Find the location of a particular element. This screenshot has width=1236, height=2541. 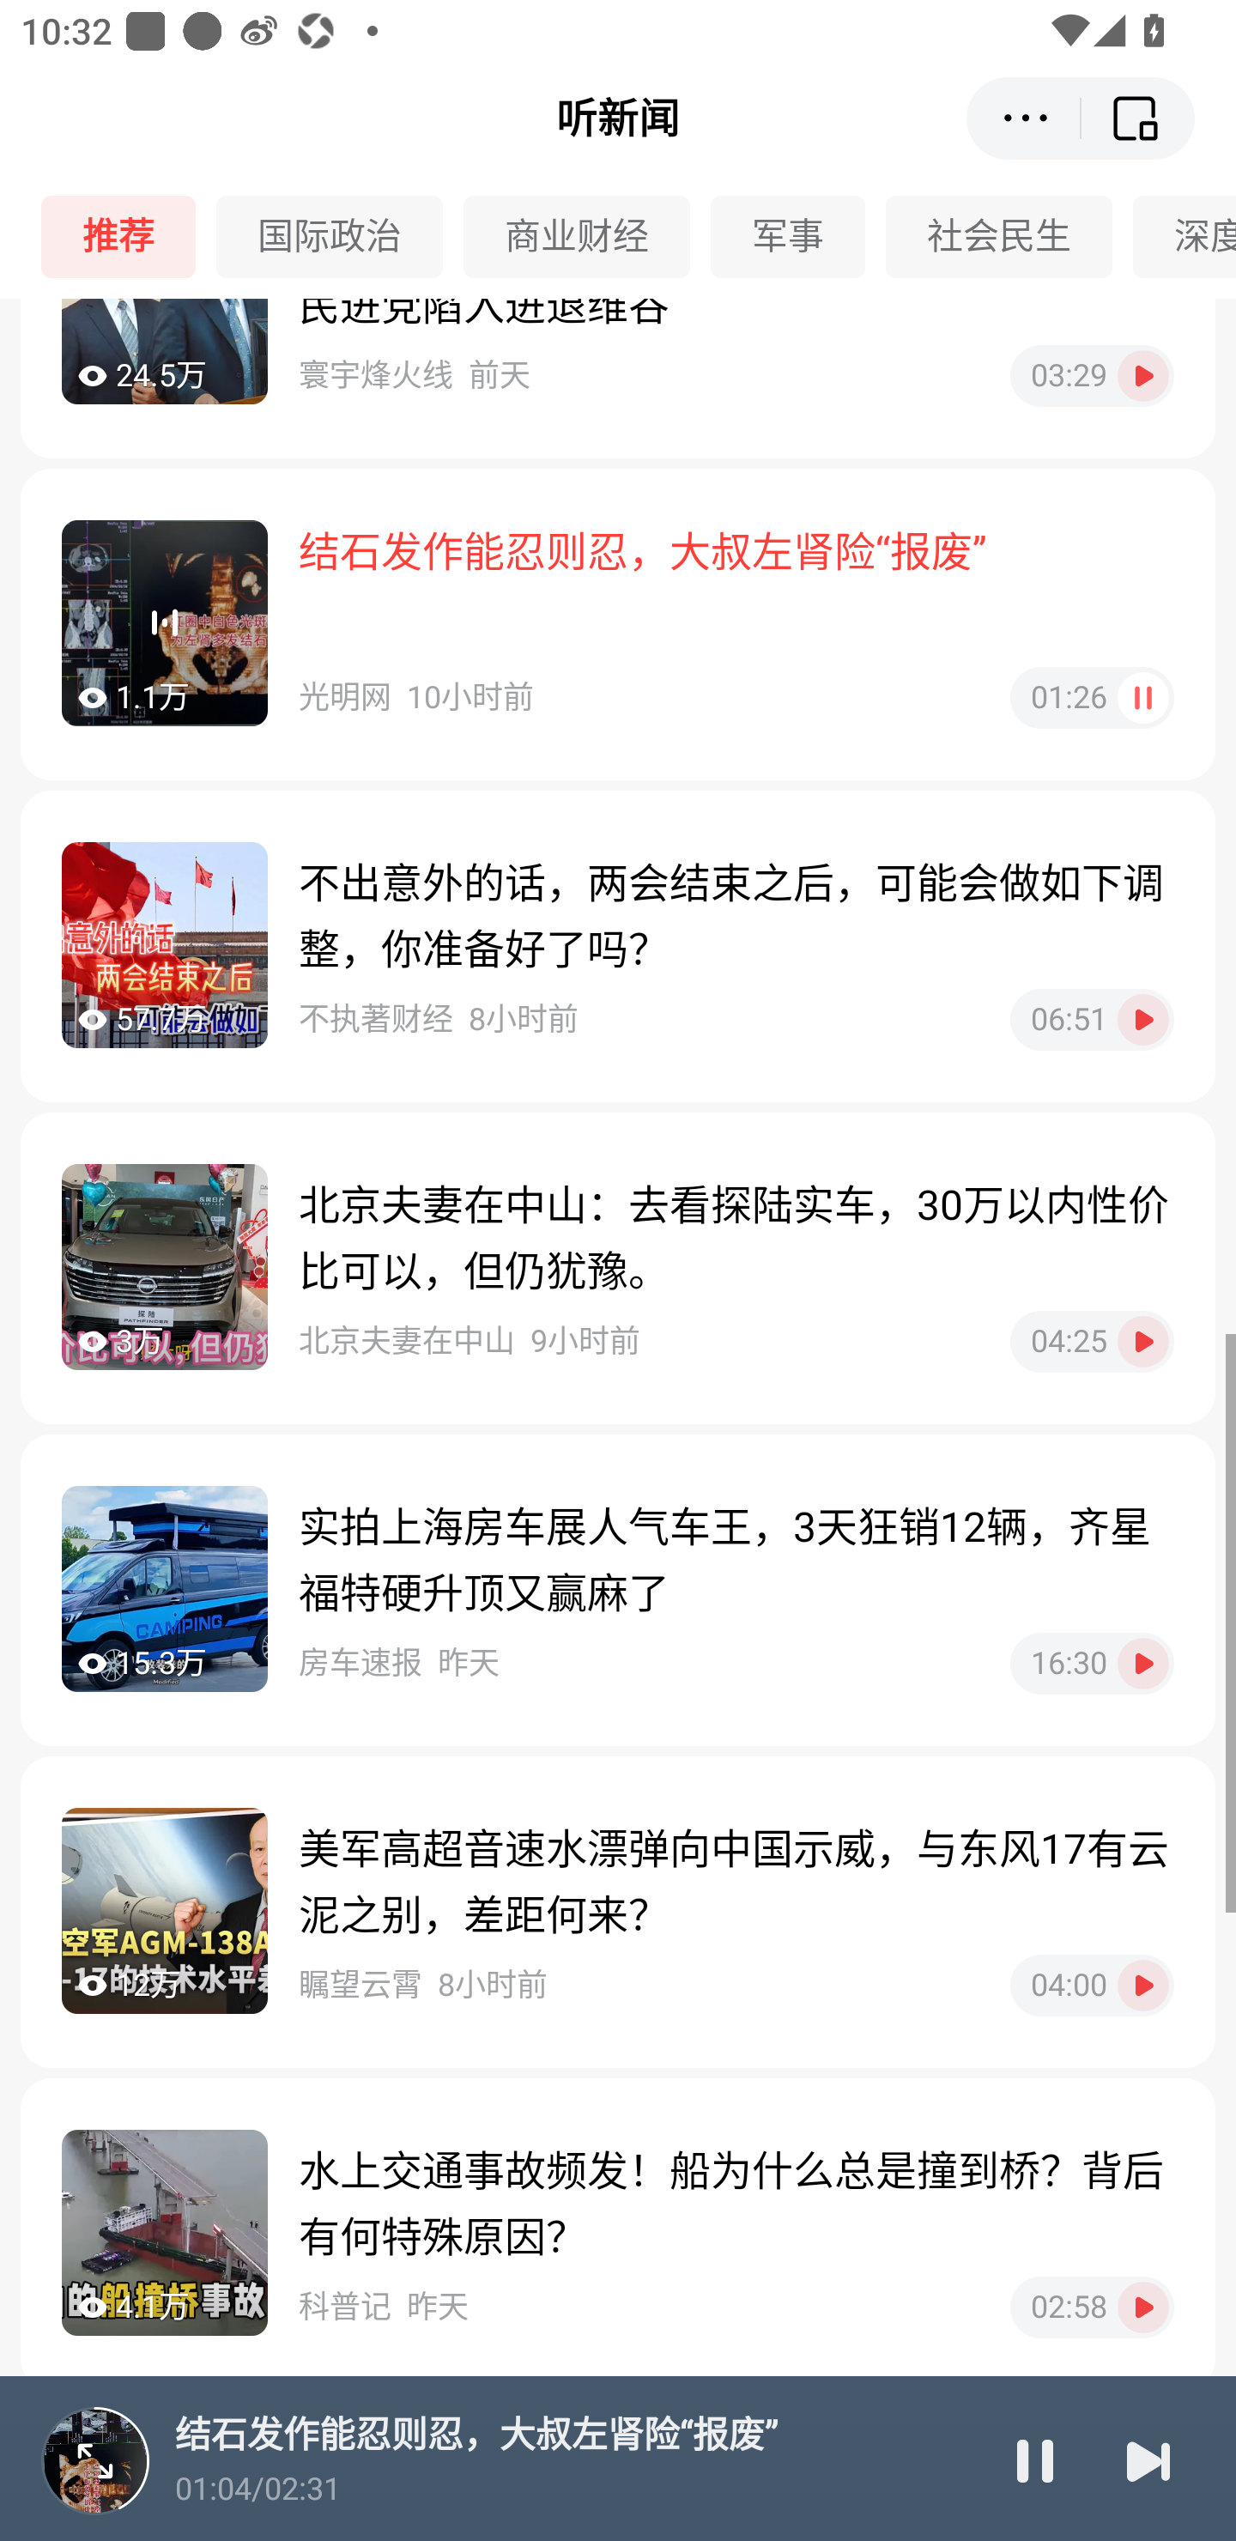

暂停 is located at coordinates (1035, 2460).